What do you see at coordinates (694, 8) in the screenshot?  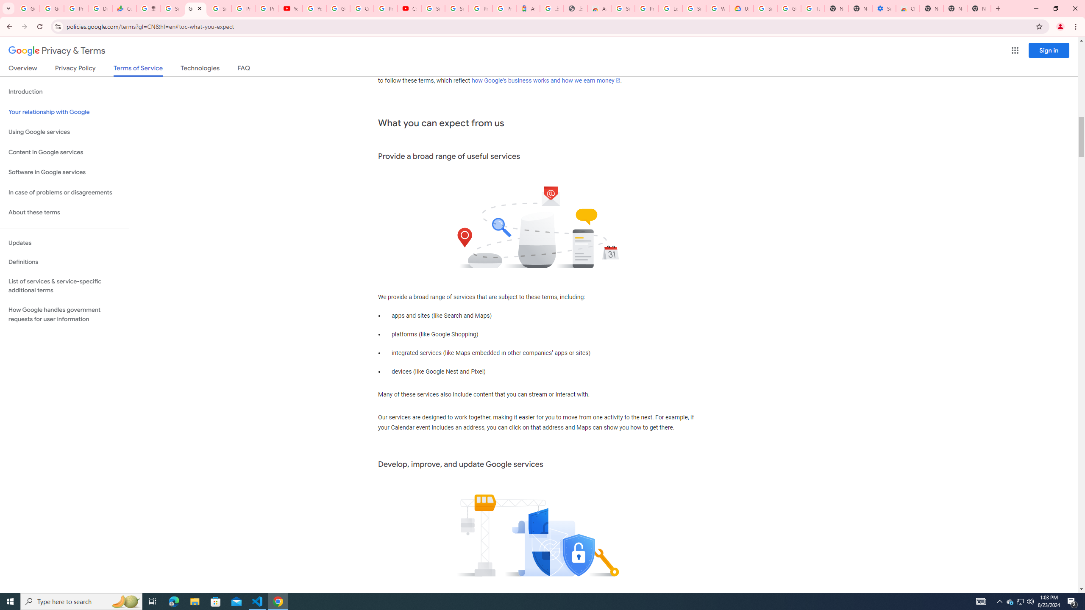 I see `Sign in - Google Accounts` at bounding box center [694, 8].